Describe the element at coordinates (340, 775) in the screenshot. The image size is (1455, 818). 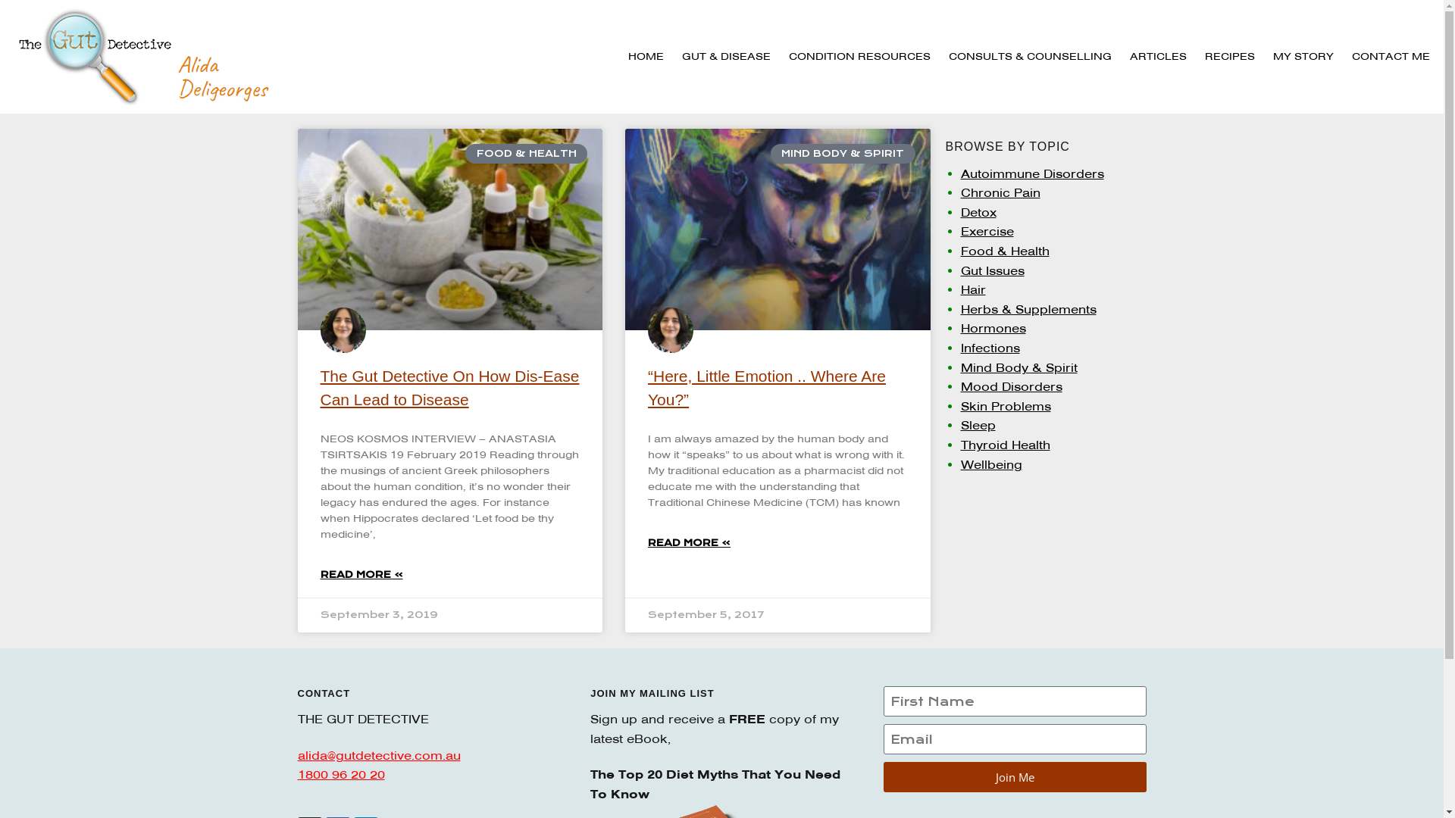
I see `1800 96 20 20` at that location.